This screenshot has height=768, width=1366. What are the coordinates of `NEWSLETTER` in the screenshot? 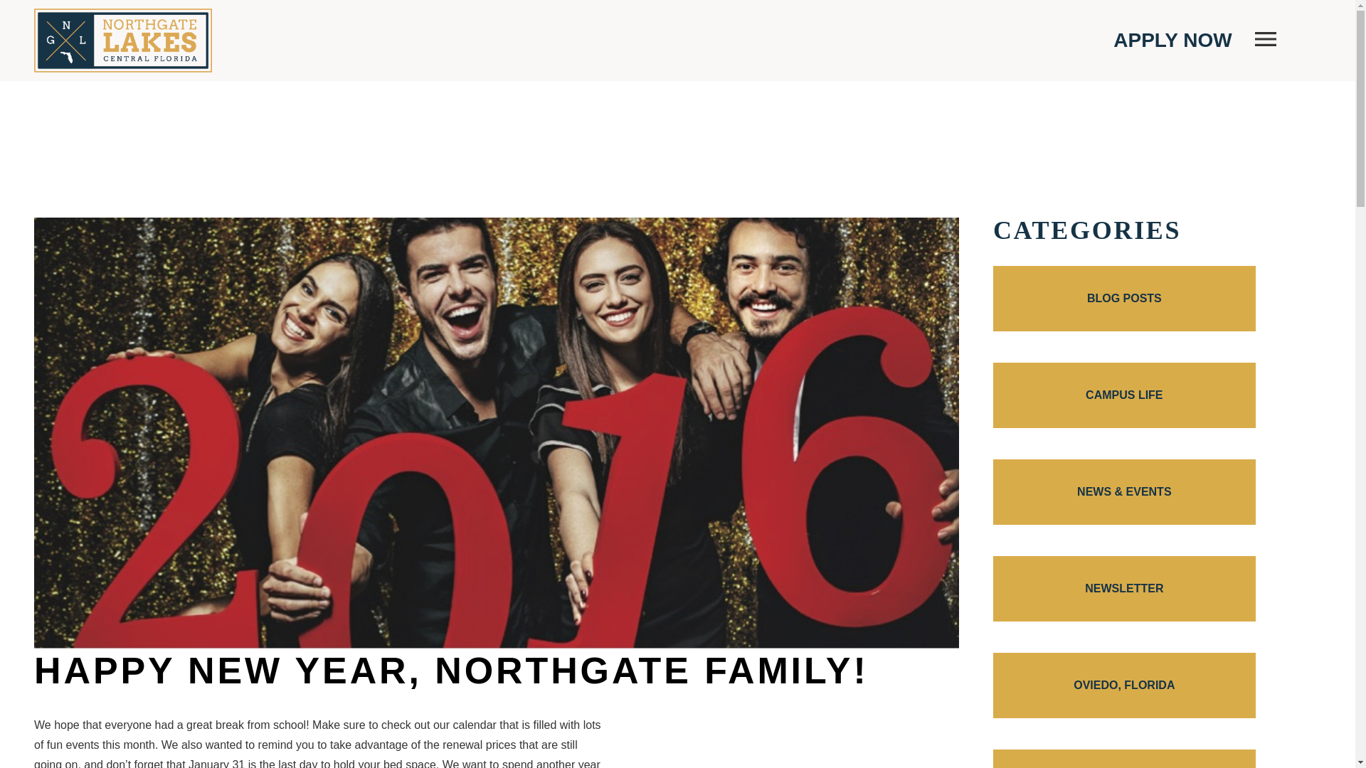 It's located at (1124, 588).